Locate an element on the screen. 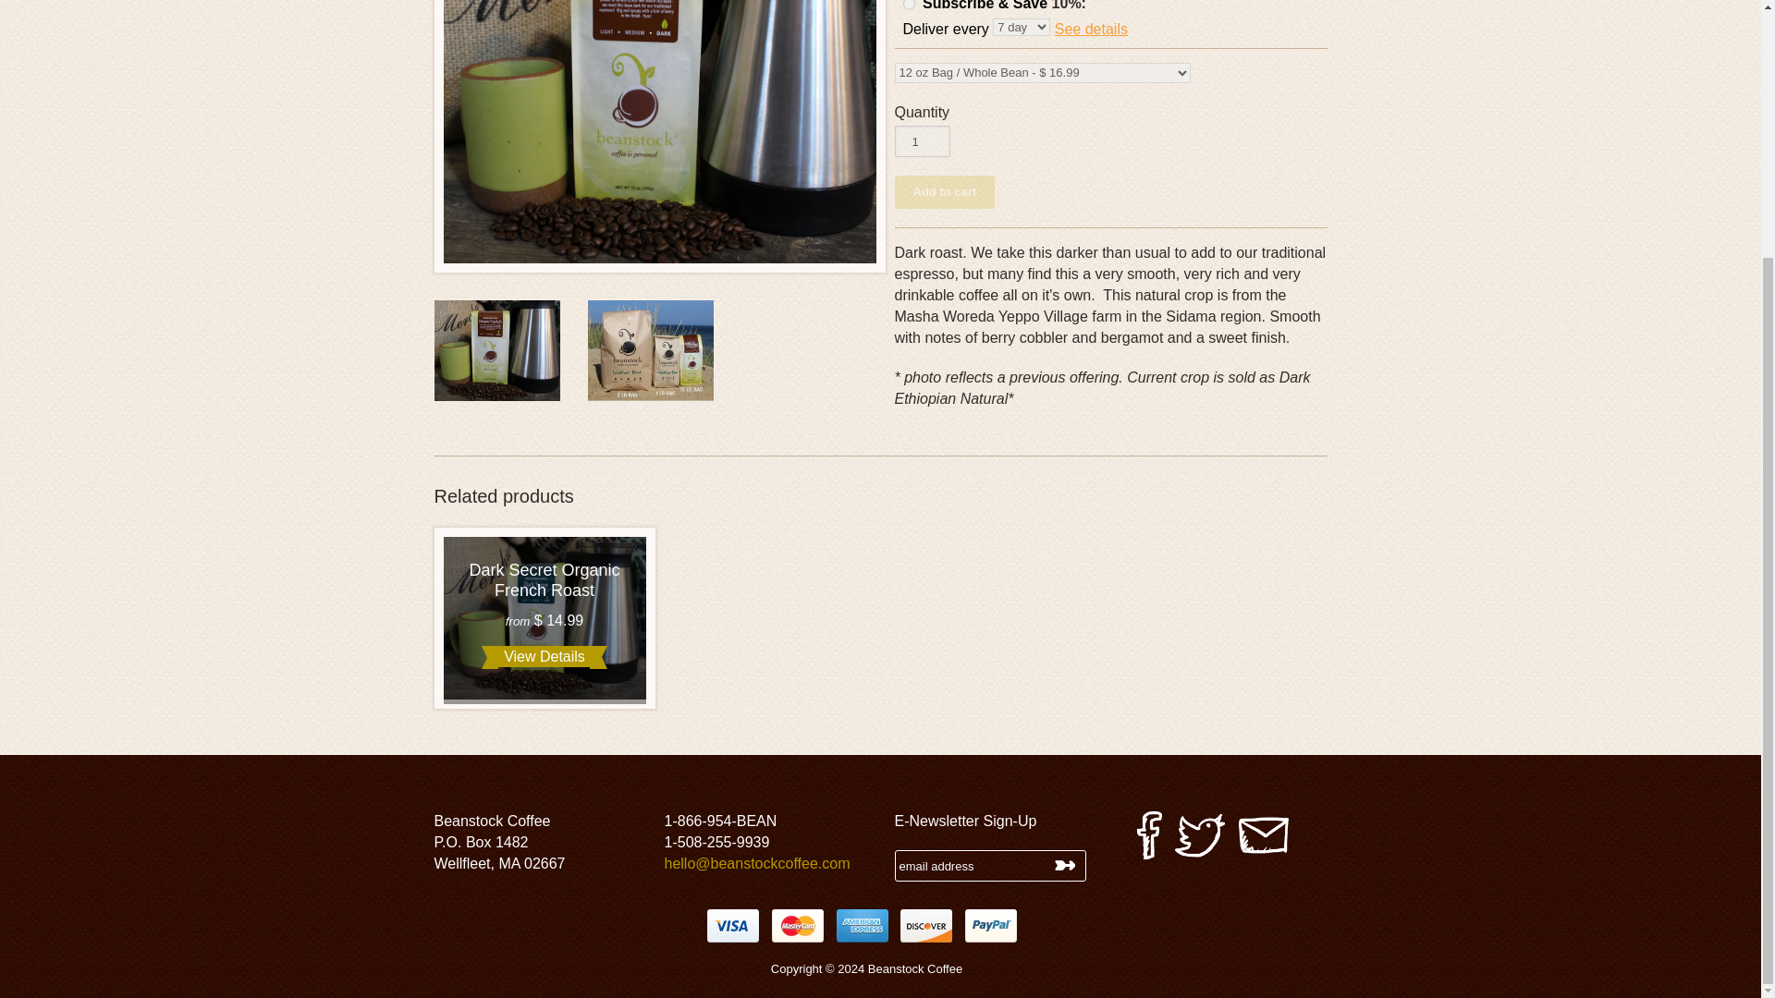 Image resolution: width=1775 pixels, height=998 pixels. See details is located at coordinates (1091, 28).